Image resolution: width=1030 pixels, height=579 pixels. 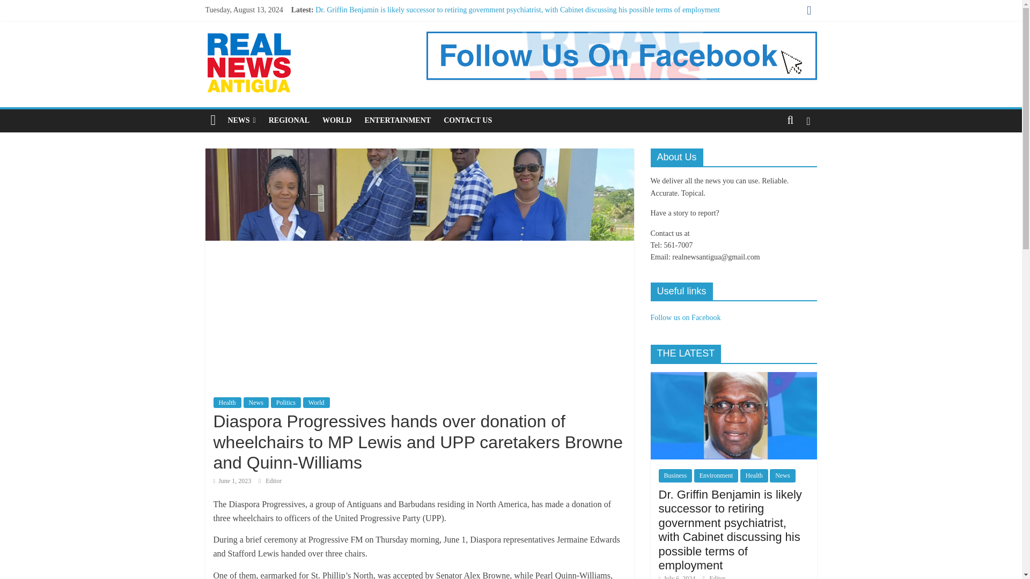 What do you see at coordinates (241, 121) in the screenshot?
I see `NEWS` at bounding box center [241, 121].